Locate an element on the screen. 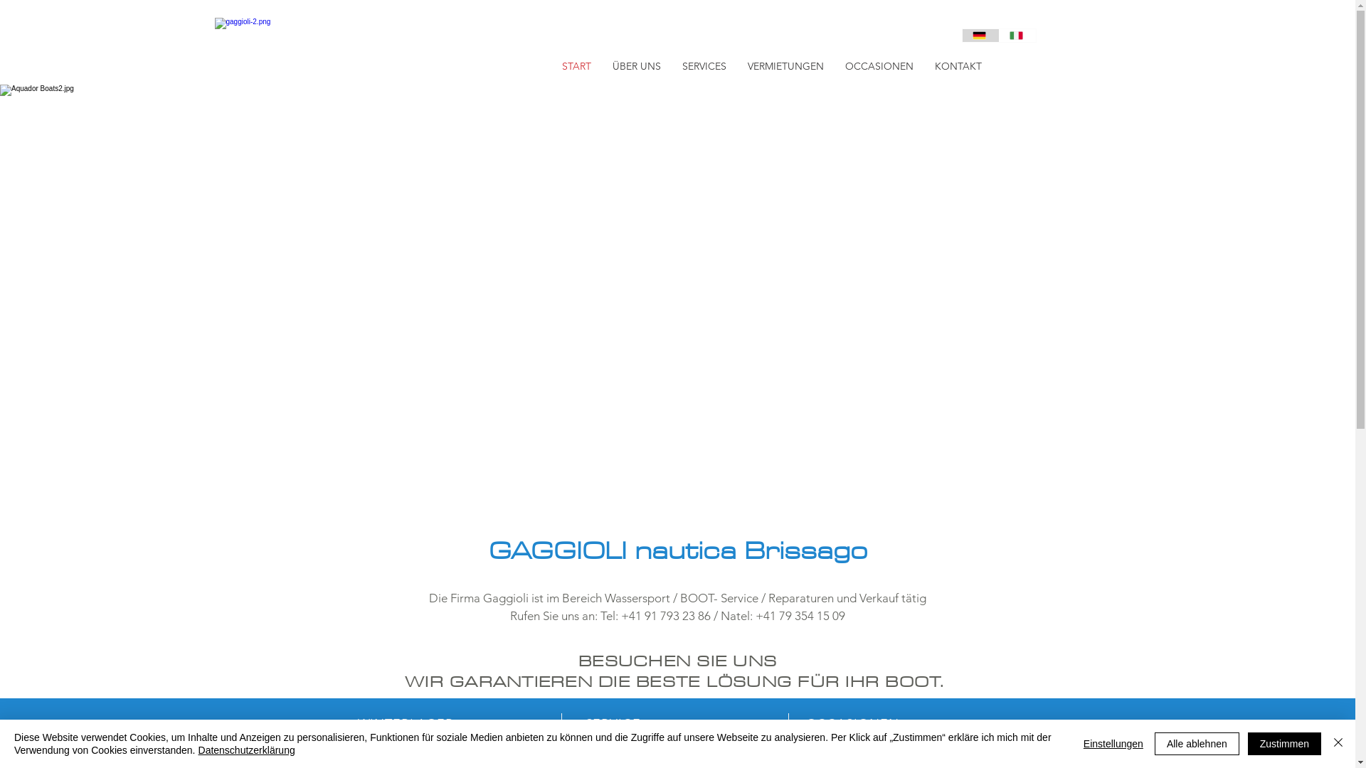  OCCASIONEN is located at coordinates (852, 724).